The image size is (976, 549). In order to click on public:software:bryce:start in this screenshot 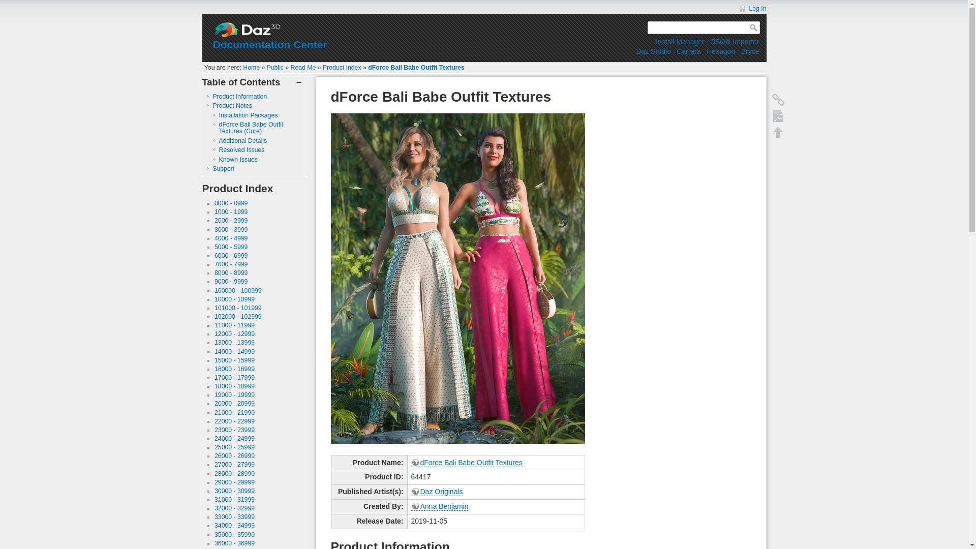, I will do `click(750, 51)`.